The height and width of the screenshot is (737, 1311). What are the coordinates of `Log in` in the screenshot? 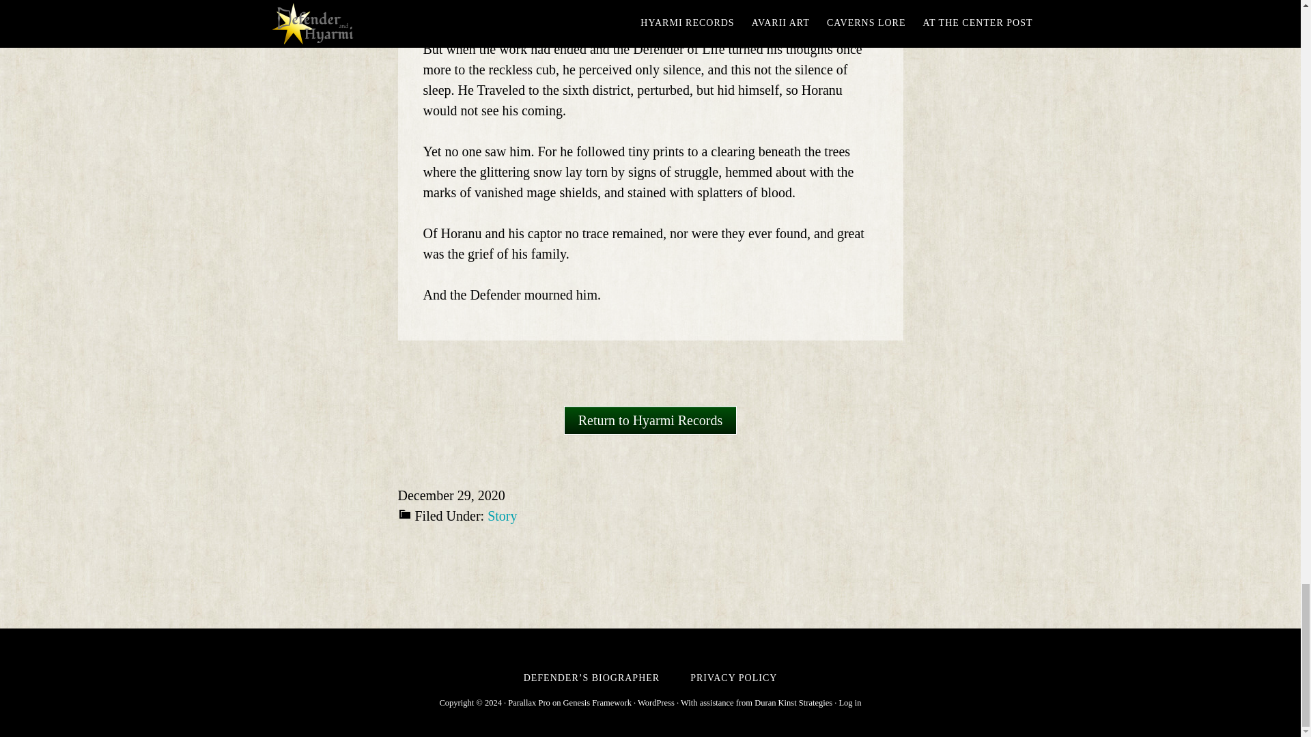 It's located at (849, 702).